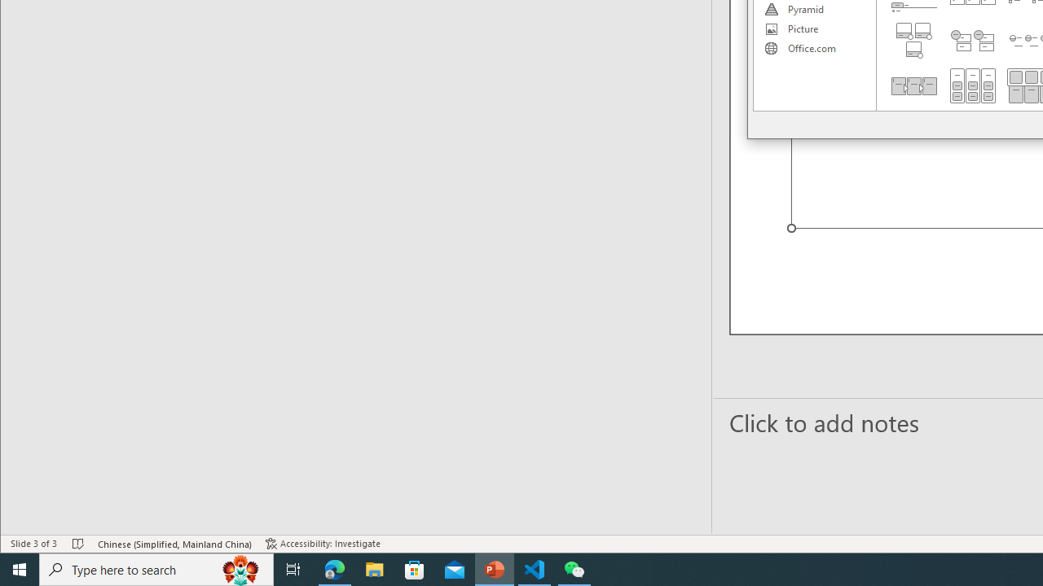  I want to click on Detailed Process, so click(914, 85).